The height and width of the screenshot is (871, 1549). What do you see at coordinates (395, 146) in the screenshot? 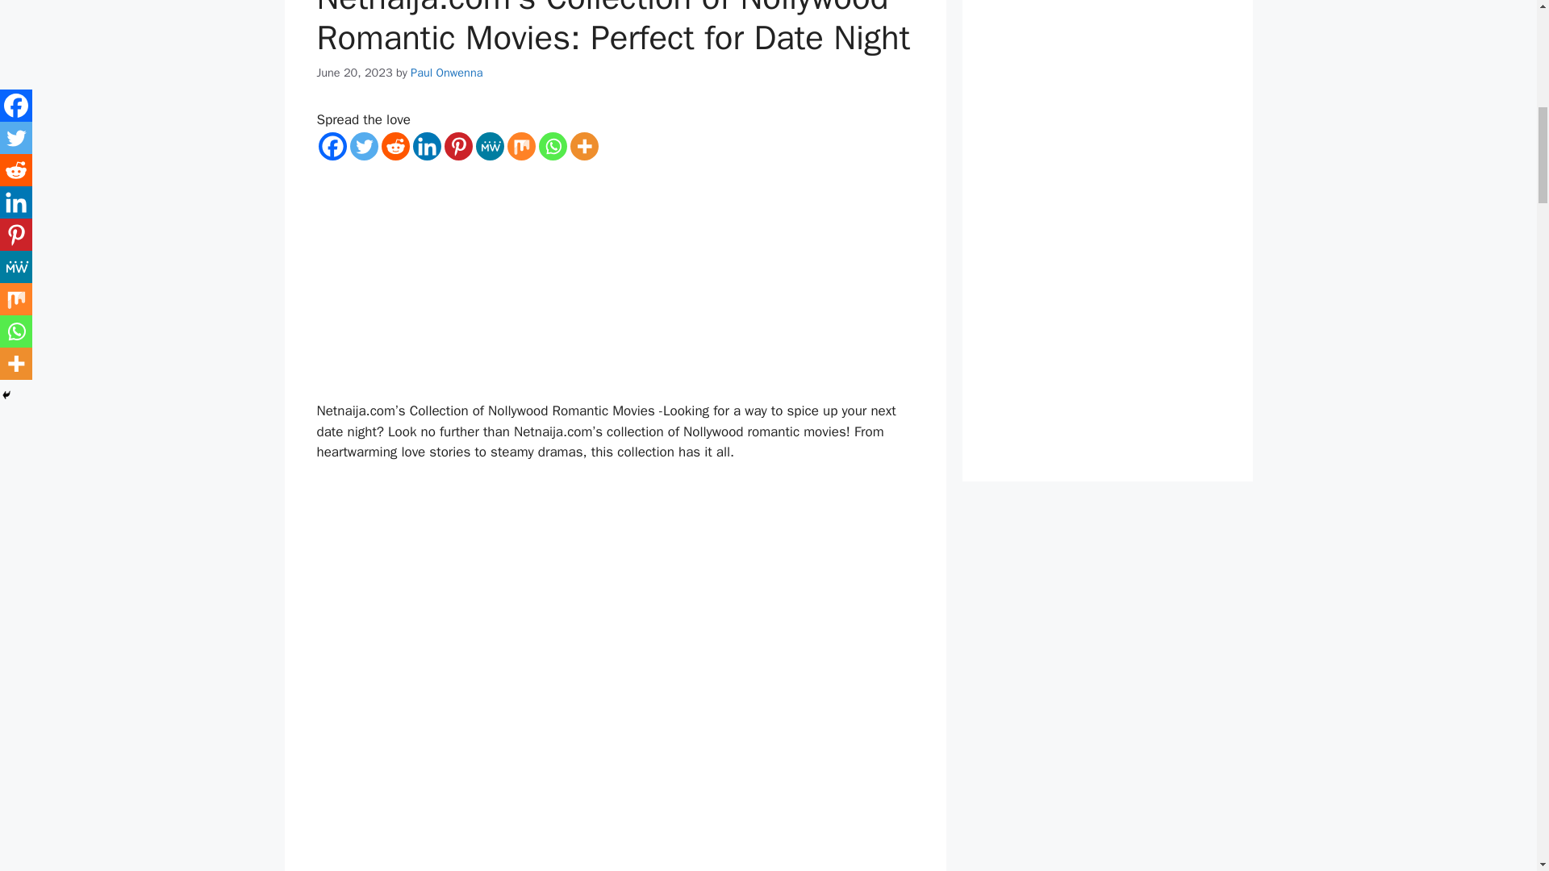
I see `Reddit` at bounding box center [395, 146].